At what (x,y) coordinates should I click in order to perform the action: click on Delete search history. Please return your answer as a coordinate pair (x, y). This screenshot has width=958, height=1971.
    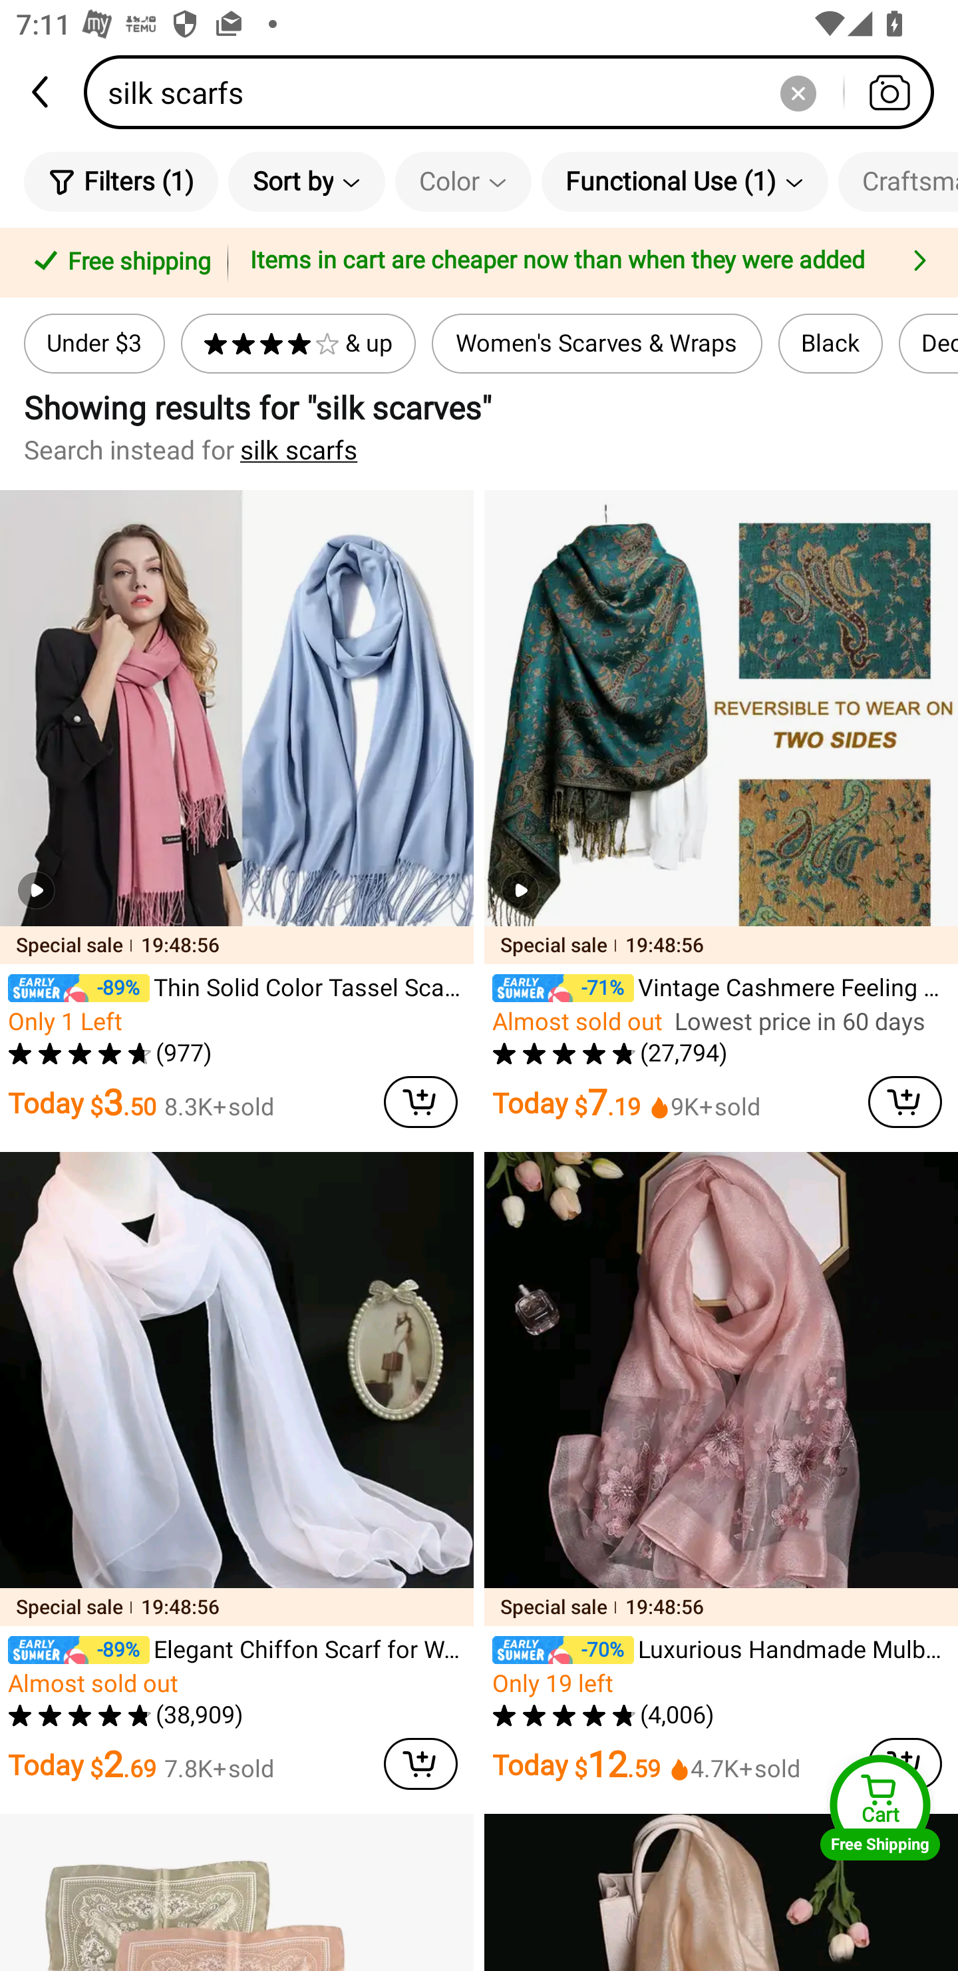
    Looking at the image, I should click on (798, 92).